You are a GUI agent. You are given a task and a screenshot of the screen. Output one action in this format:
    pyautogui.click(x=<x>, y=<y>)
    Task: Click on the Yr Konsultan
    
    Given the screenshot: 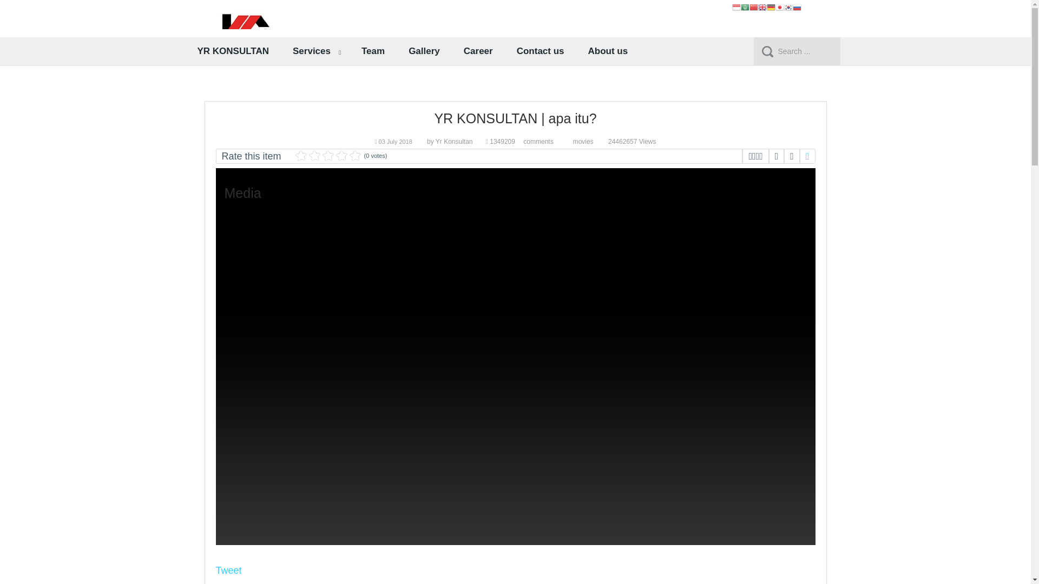 What is the action you would take?
    pyautogui.click(x=453, y=141)
    